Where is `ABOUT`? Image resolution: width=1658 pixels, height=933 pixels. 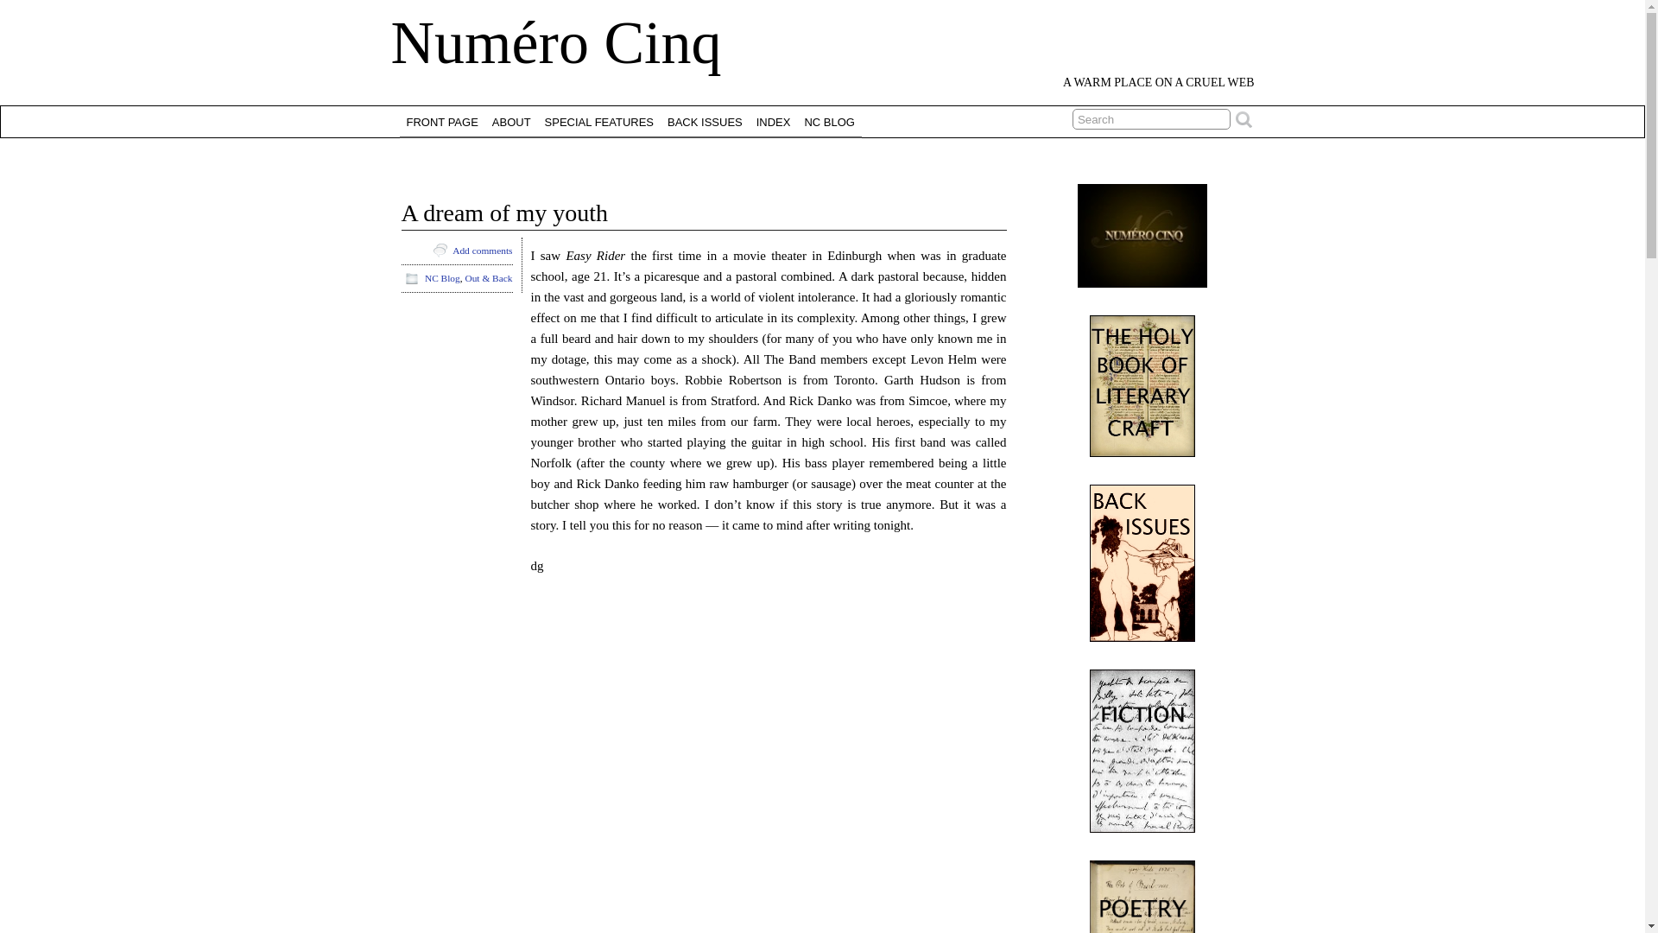 ABOUT is located at coordinates (511, 121).